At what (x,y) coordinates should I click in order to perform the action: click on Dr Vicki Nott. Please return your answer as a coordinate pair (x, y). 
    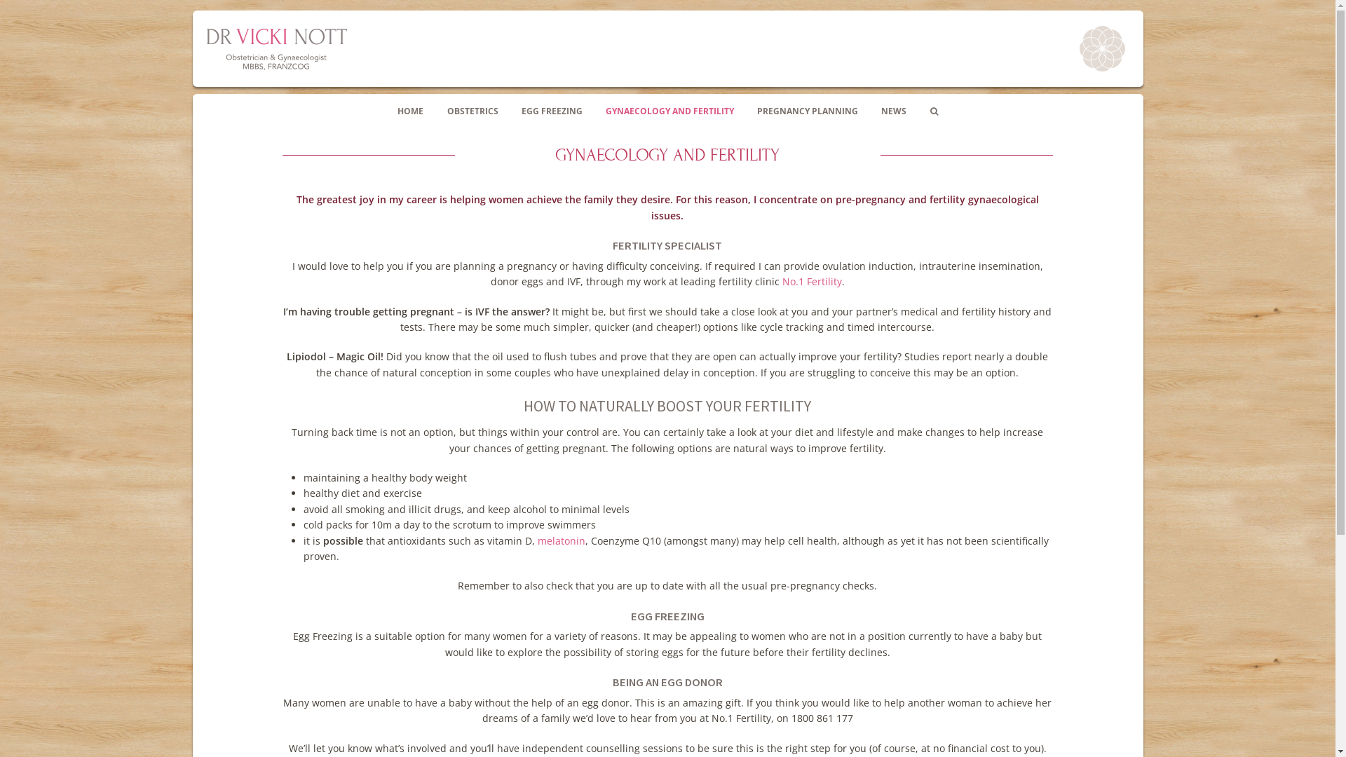
    Looking at the image, I should click on (276, 49).